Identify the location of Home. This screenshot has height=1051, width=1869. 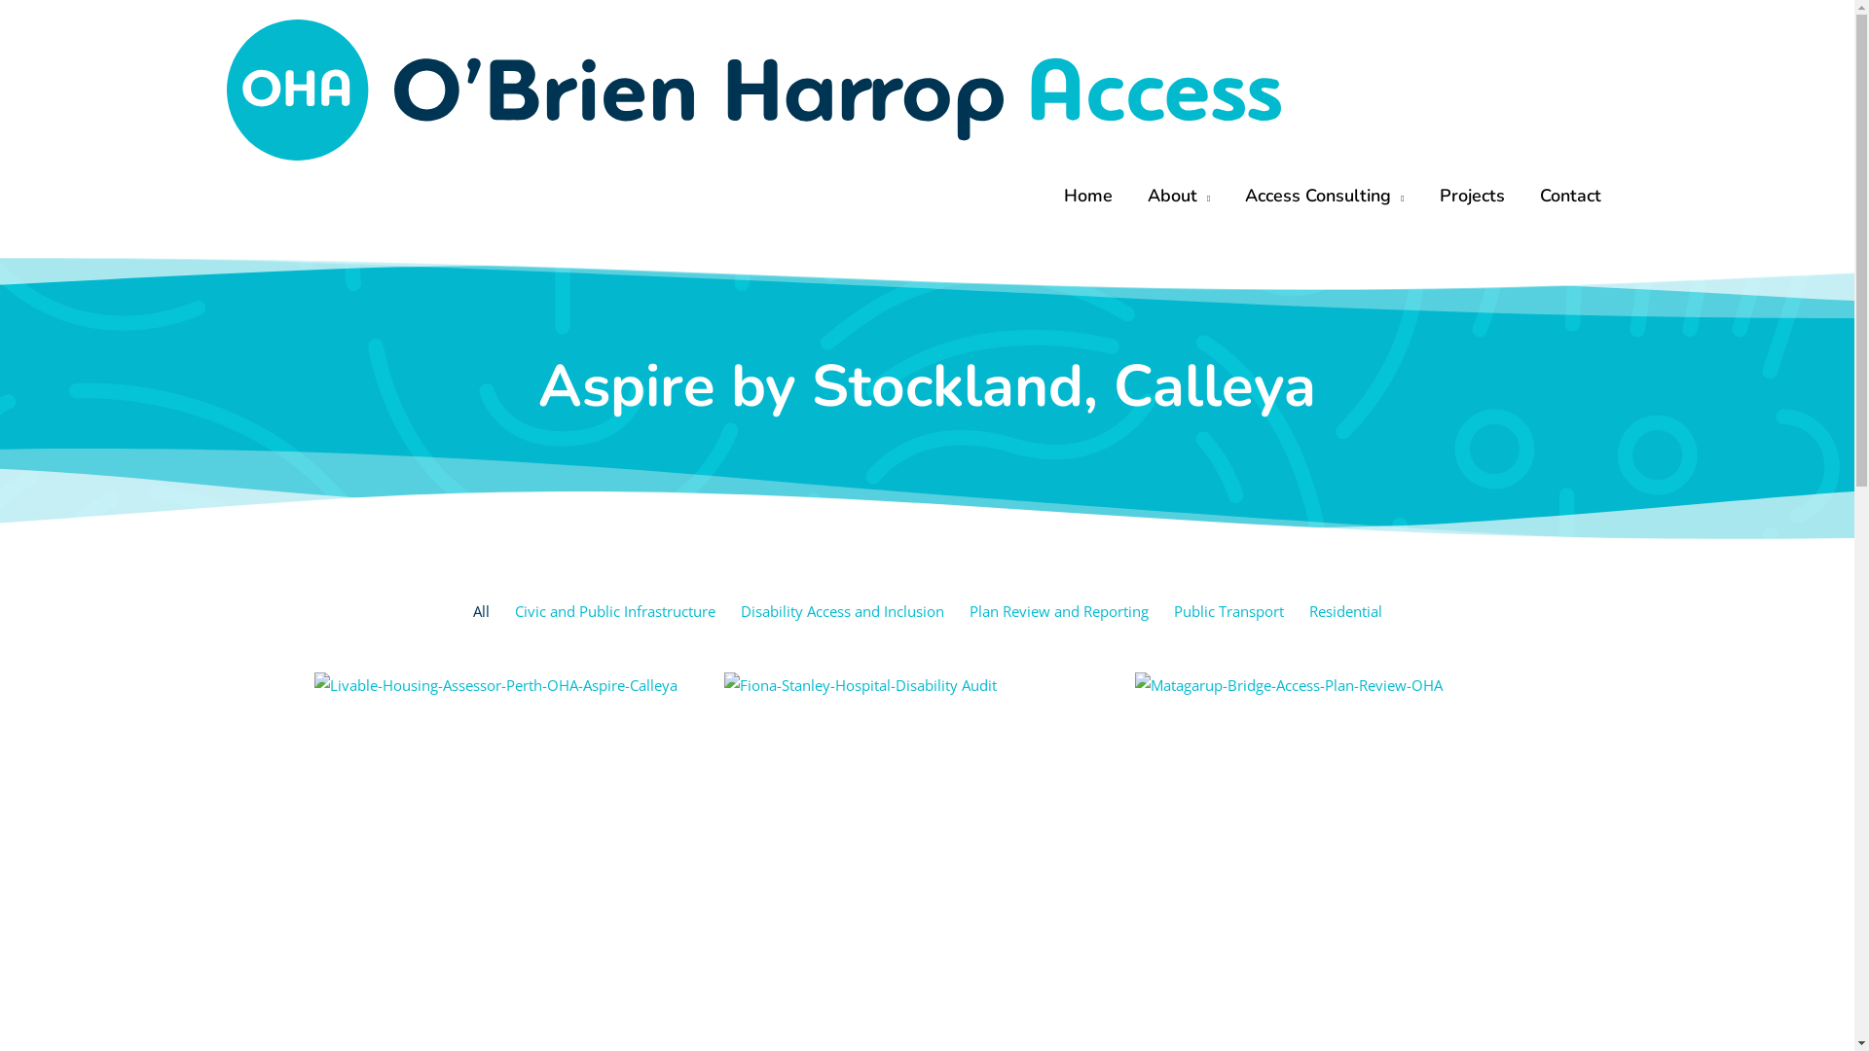
(1088, 196).